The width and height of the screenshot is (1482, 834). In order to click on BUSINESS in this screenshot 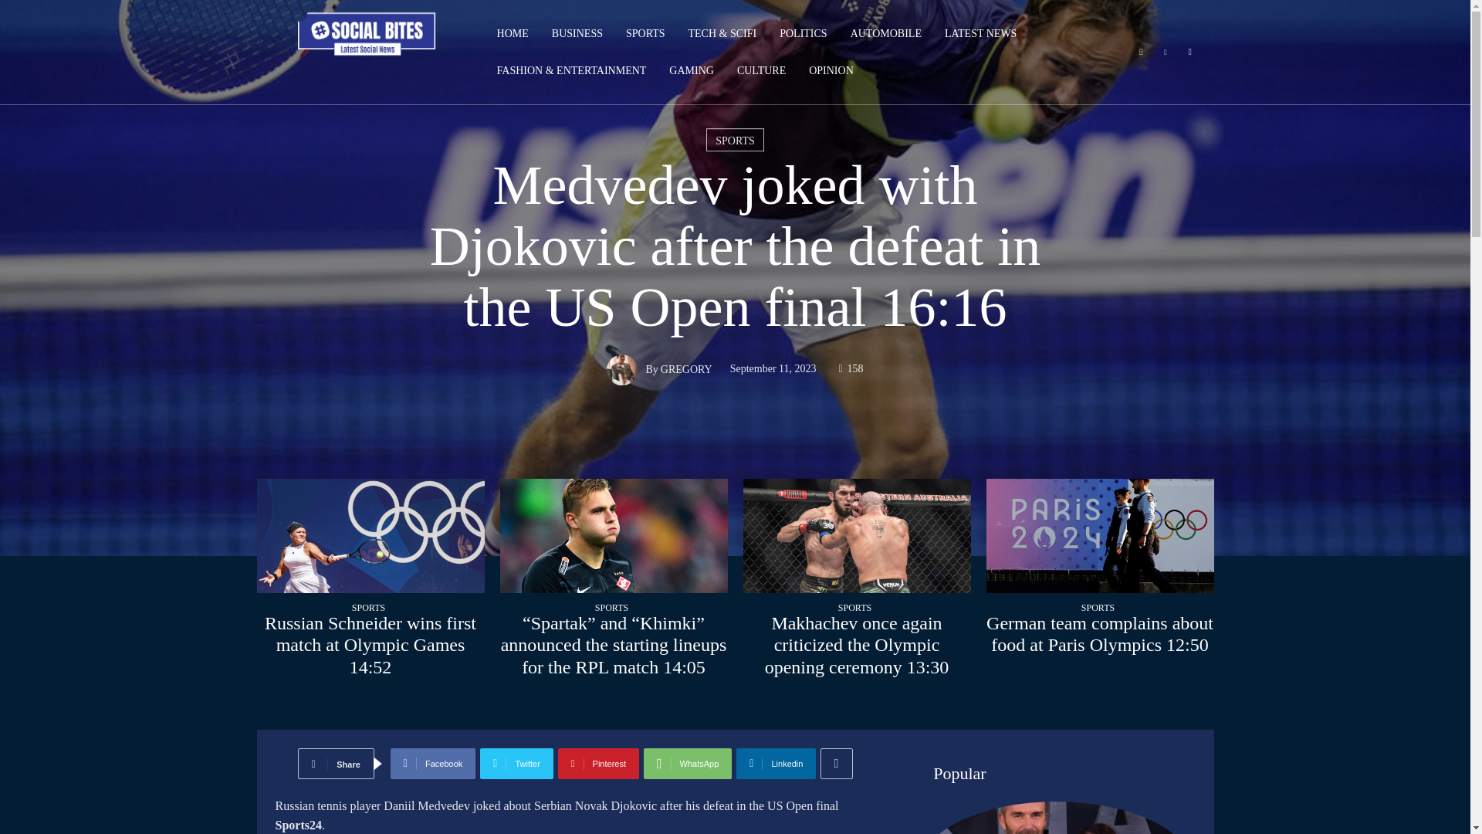, I will do `click(577, 34)`.